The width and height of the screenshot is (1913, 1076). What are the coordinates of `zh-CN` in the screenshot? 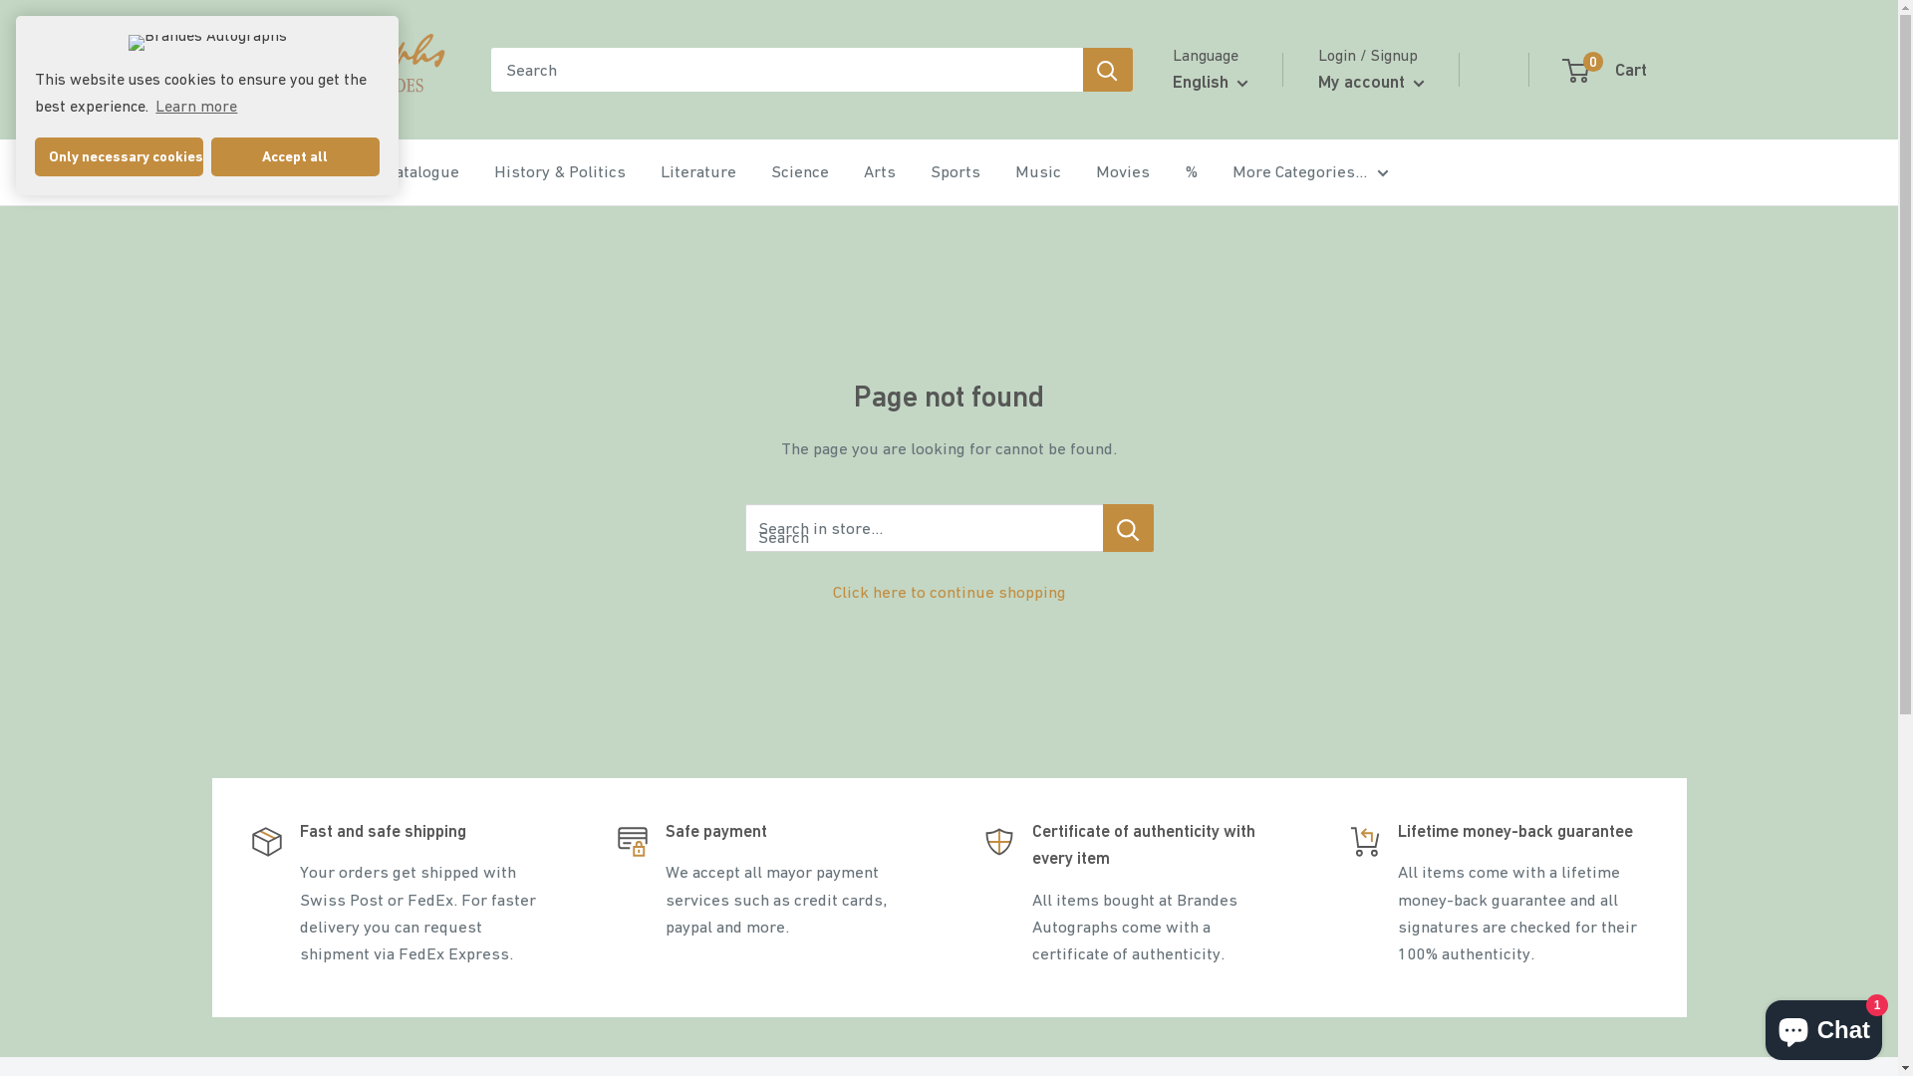 It's located at (1223, 306).